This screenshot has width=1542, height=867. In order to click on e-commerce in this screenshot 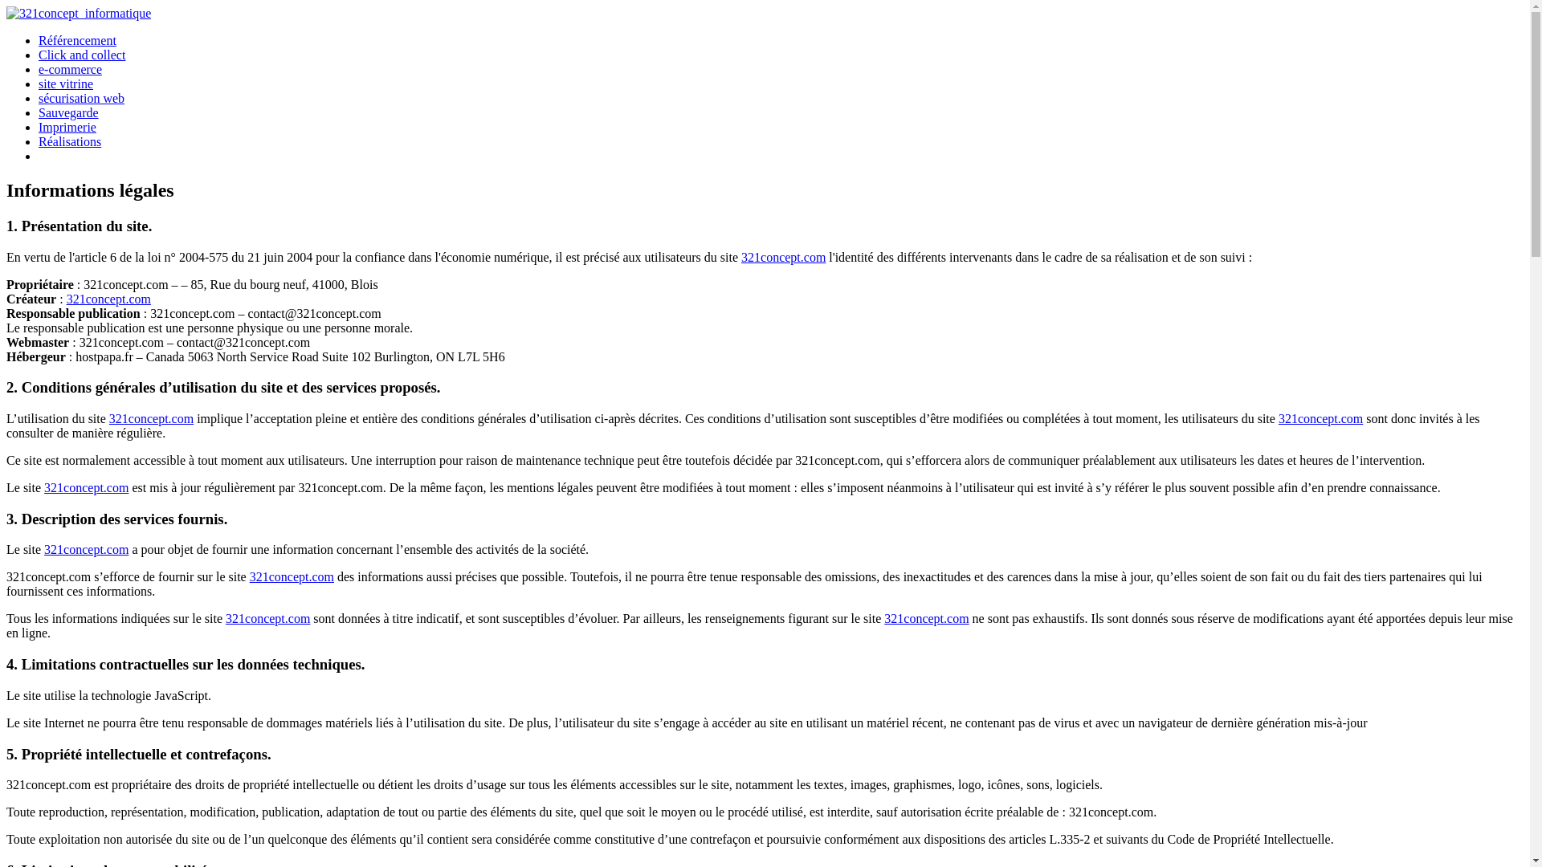, I will do `click(71, 69)`.